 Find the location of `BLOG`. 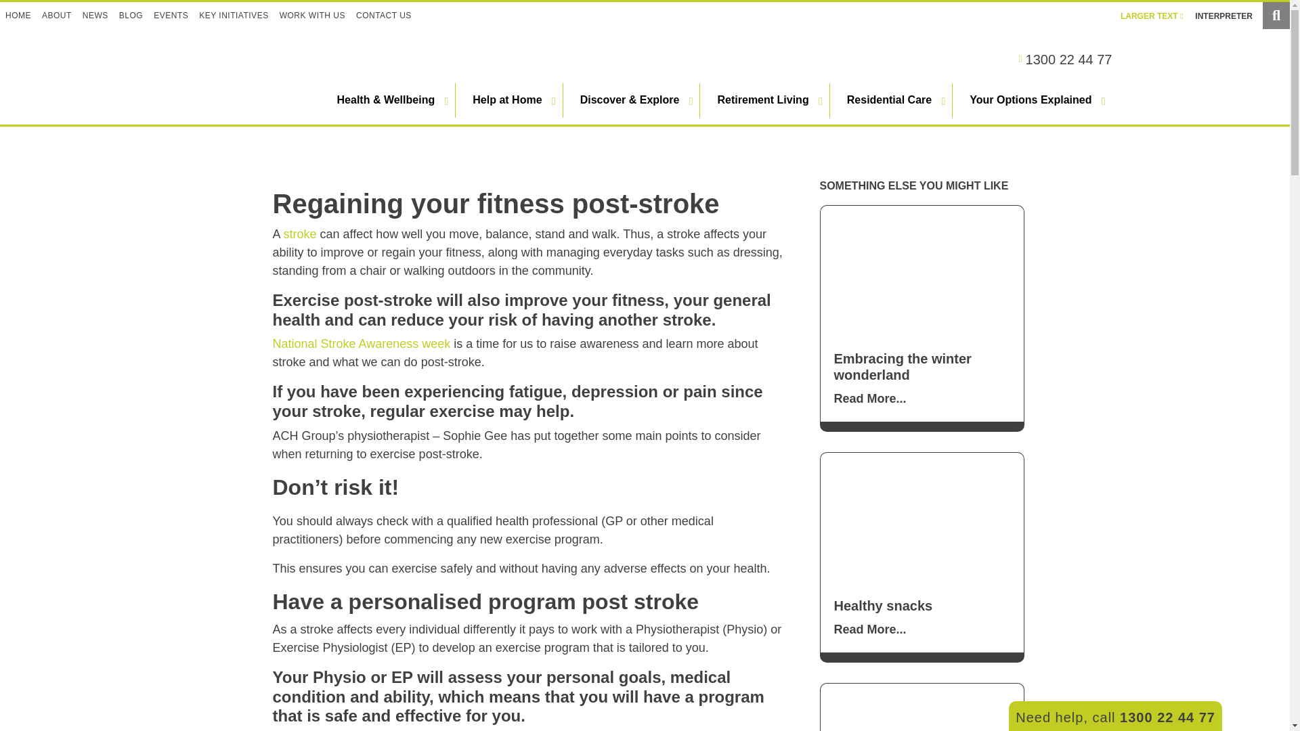

BLOG is located at coordinates (131, 16).